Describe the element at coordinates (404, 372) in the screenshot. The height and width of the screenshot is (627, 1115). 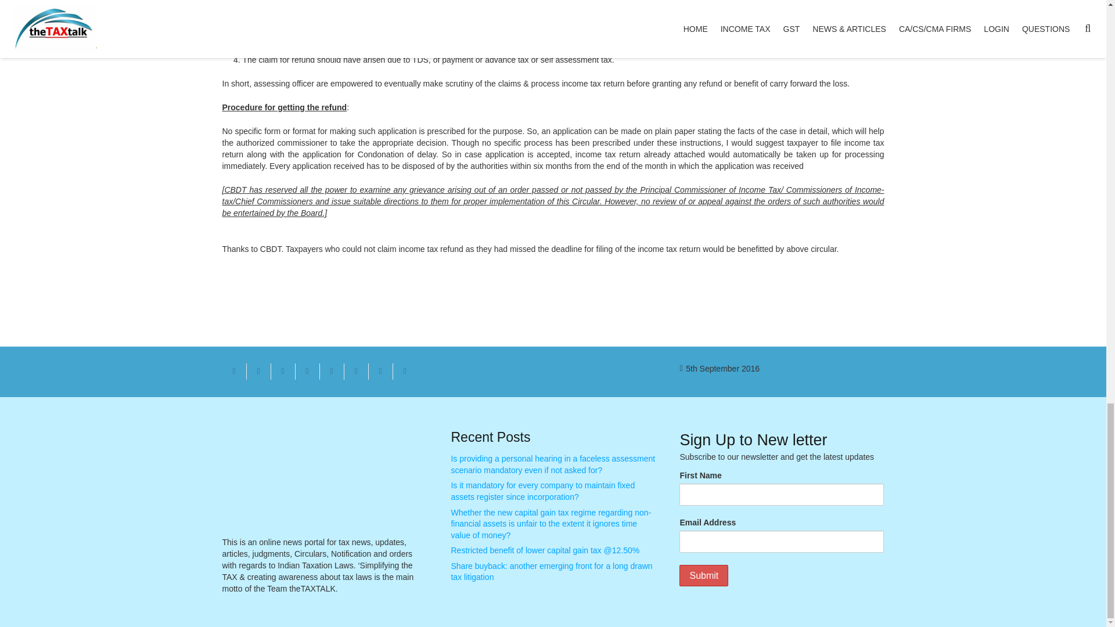
I see `Share this` at that location.